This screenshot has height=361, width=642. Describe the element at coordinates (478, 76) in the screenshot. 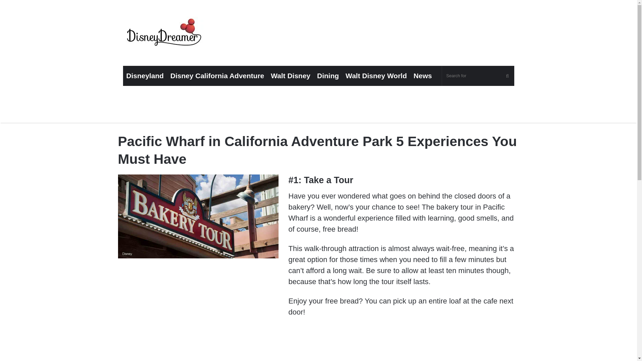

I see `Search for` at that location.